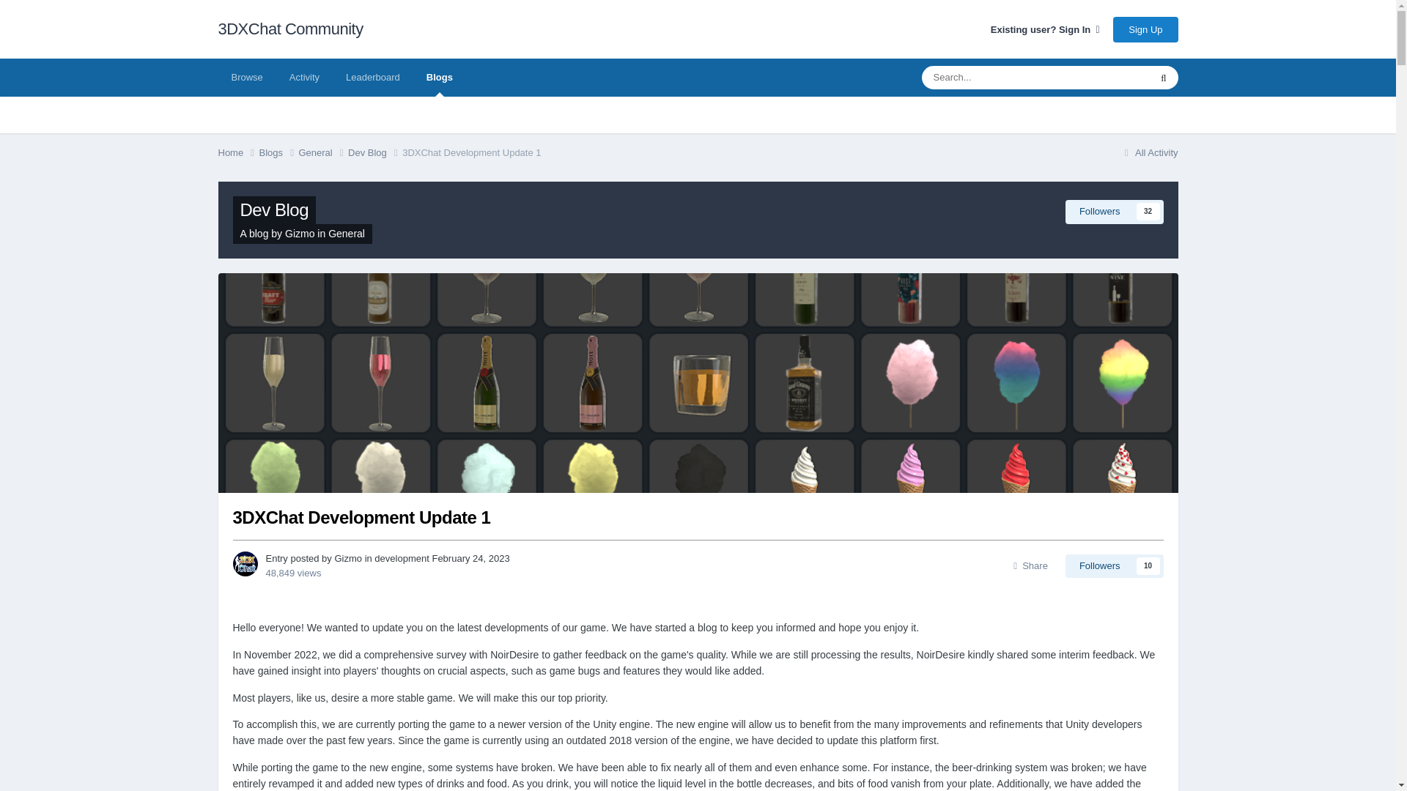 This screenshot has width=1407, height=791. I want to click on Blogs, so click(278, 152).